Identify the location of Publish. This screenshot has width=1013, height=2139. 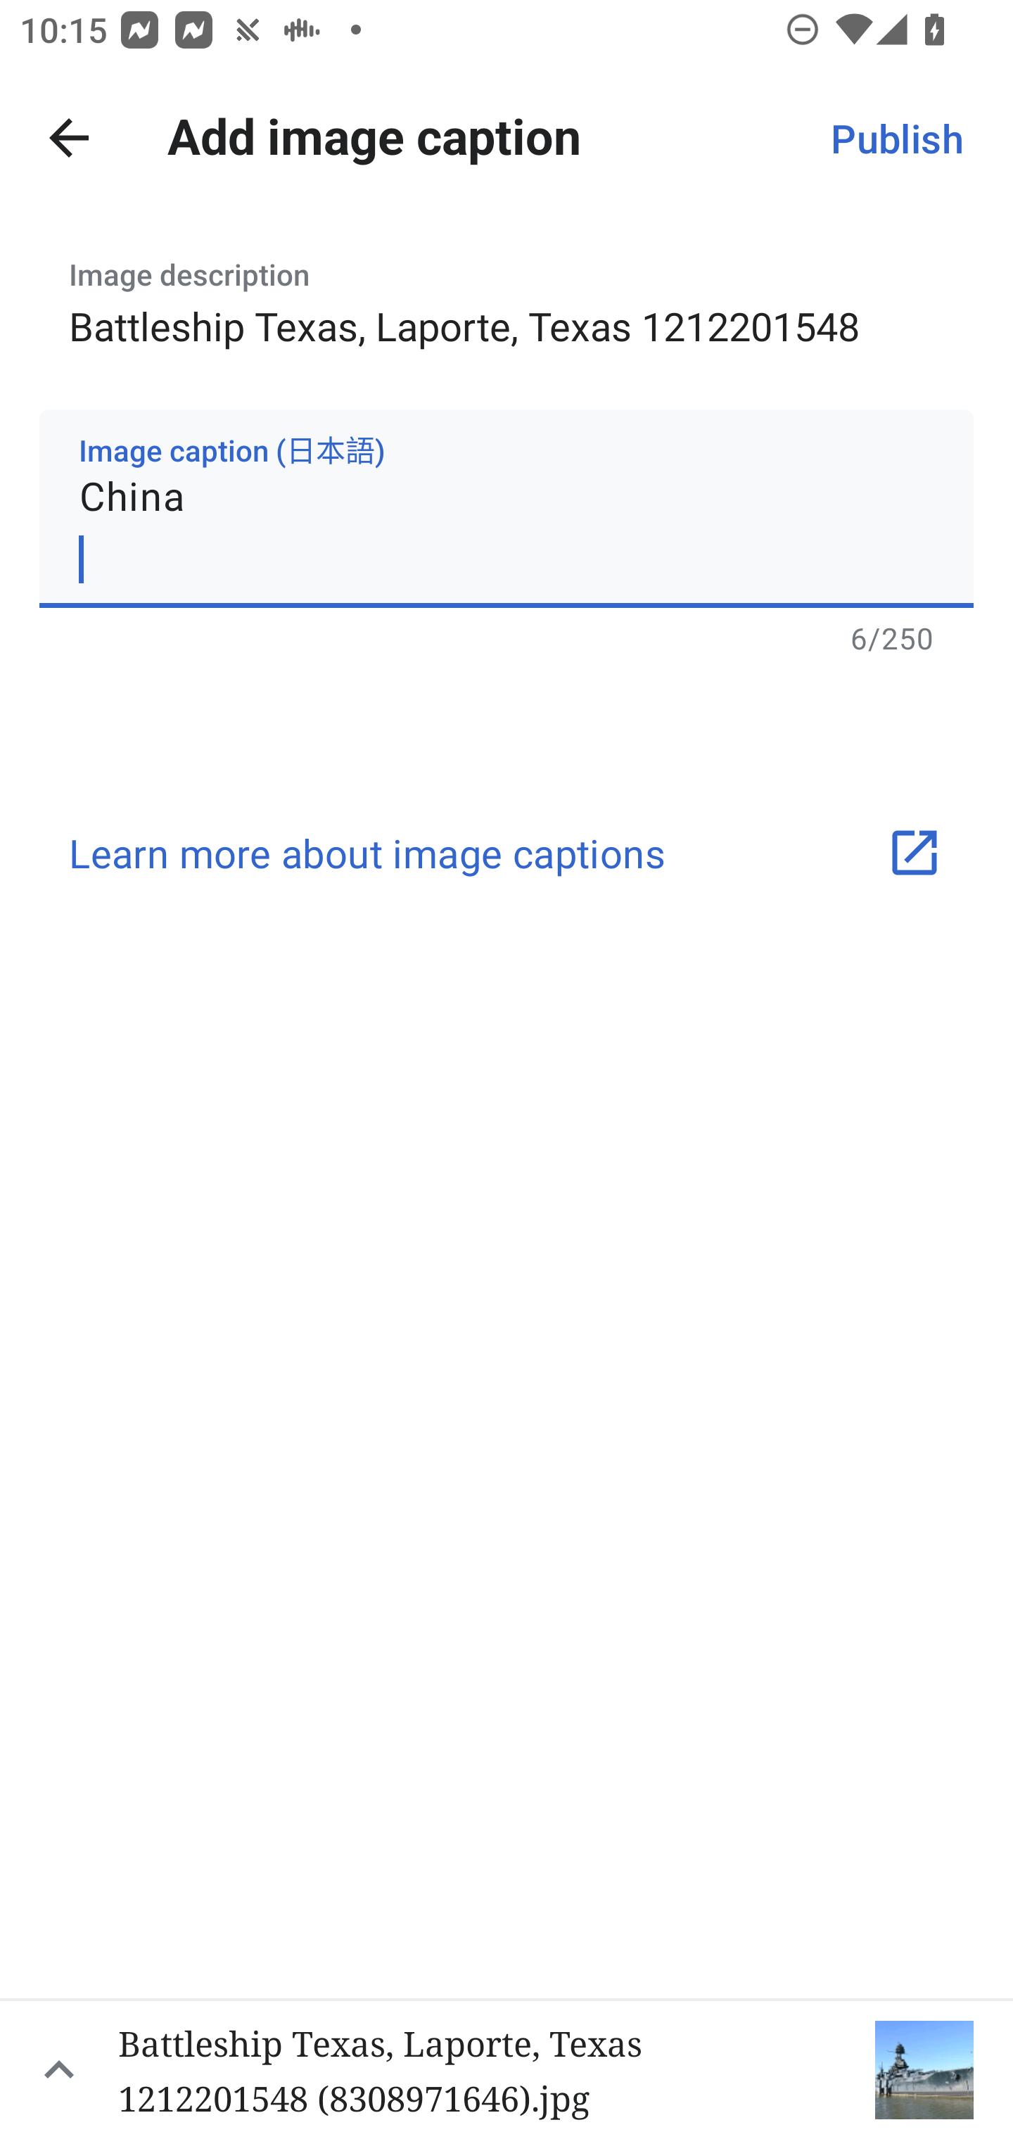
(896, 138).